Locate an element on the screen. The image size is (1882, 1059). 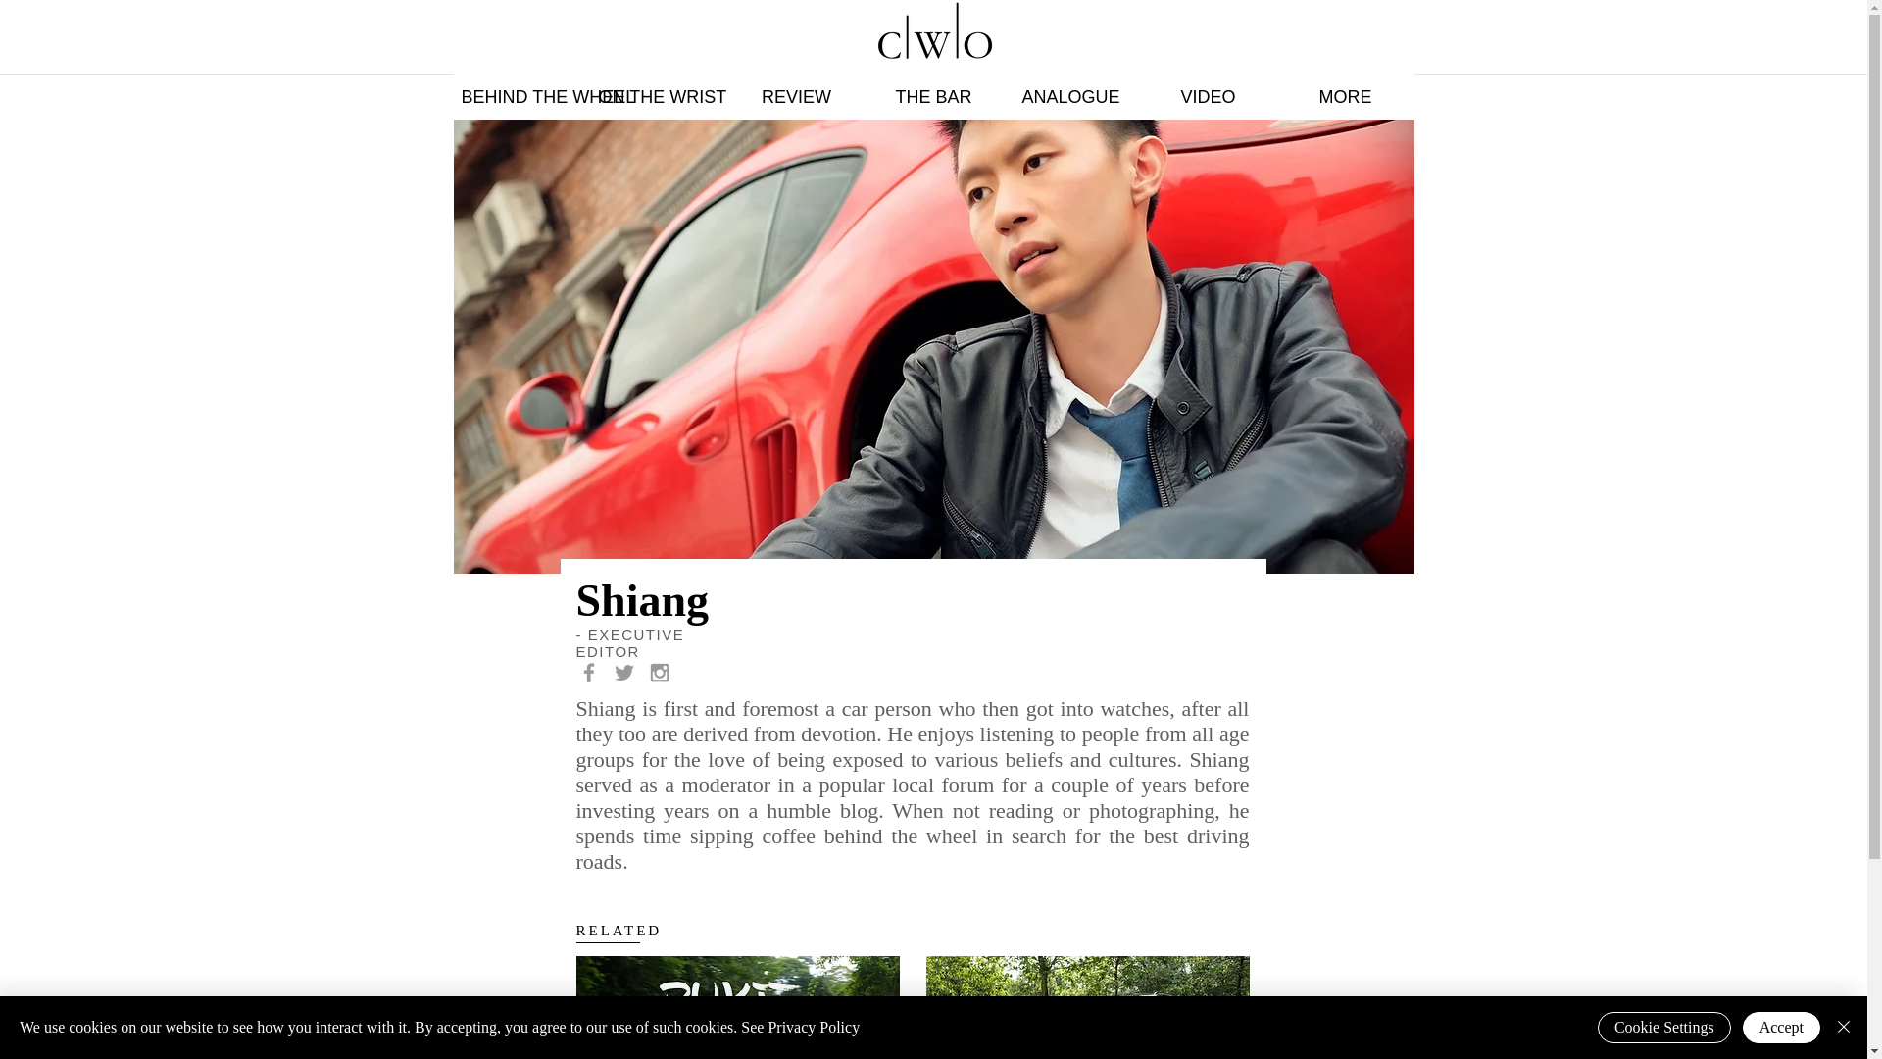
BEHIND THE WHEEL is located at coordinates (521, 87).